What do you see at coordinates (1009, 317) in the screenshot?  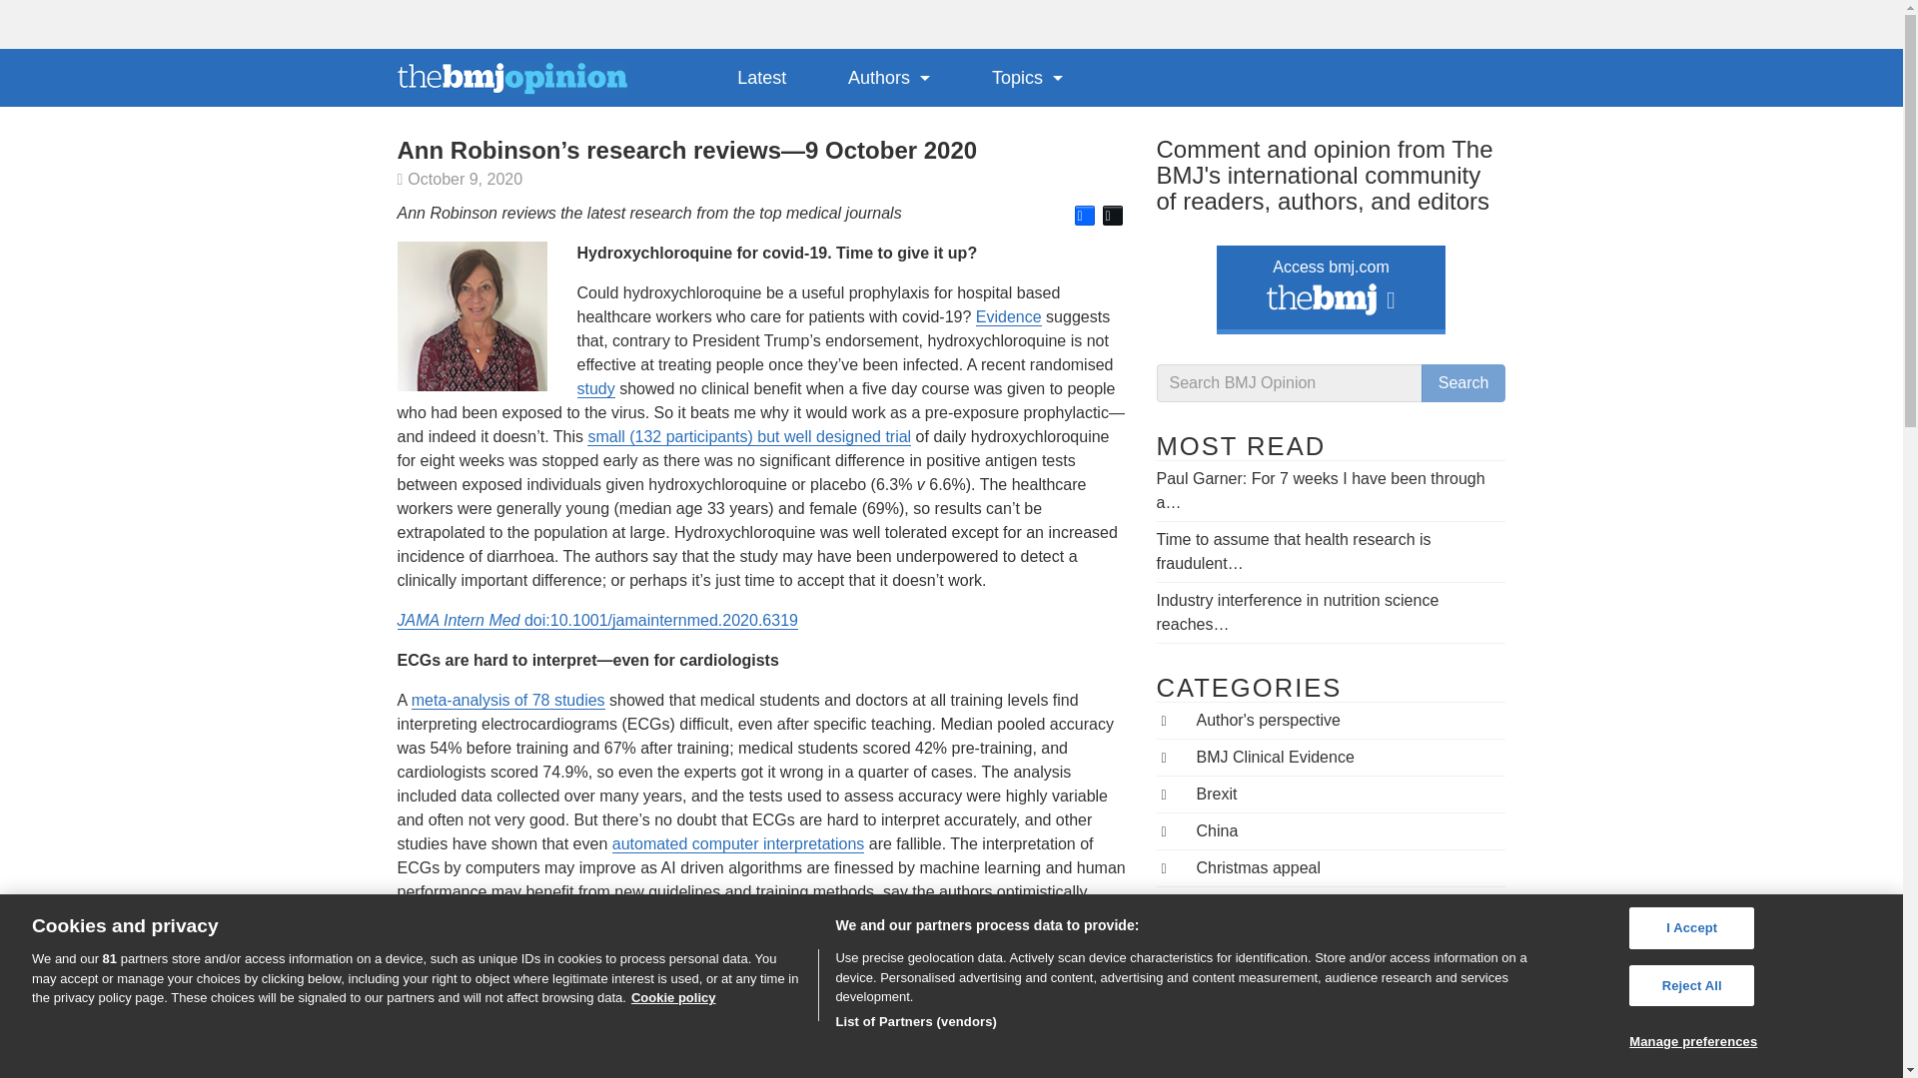 I see `Evidence` at bounding box center [1009, 317].